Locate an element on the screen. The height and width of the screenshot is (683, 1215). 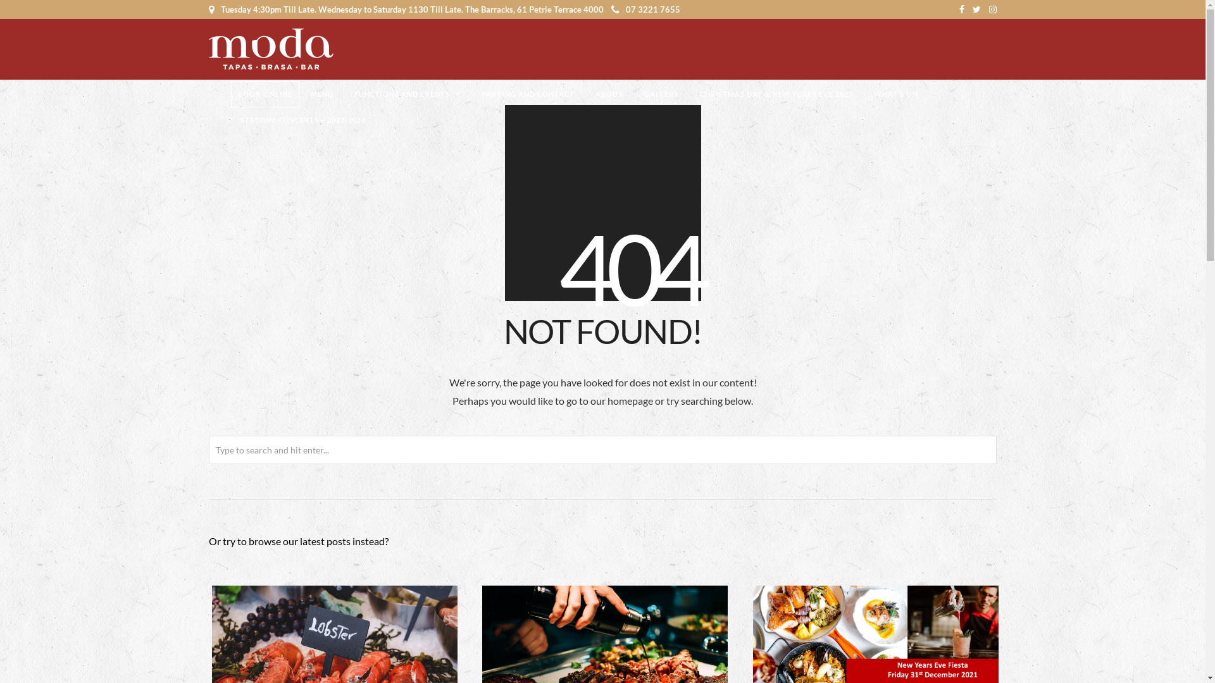
FUNCTIONS AND EVENTS is located at coordinates (408, 94).